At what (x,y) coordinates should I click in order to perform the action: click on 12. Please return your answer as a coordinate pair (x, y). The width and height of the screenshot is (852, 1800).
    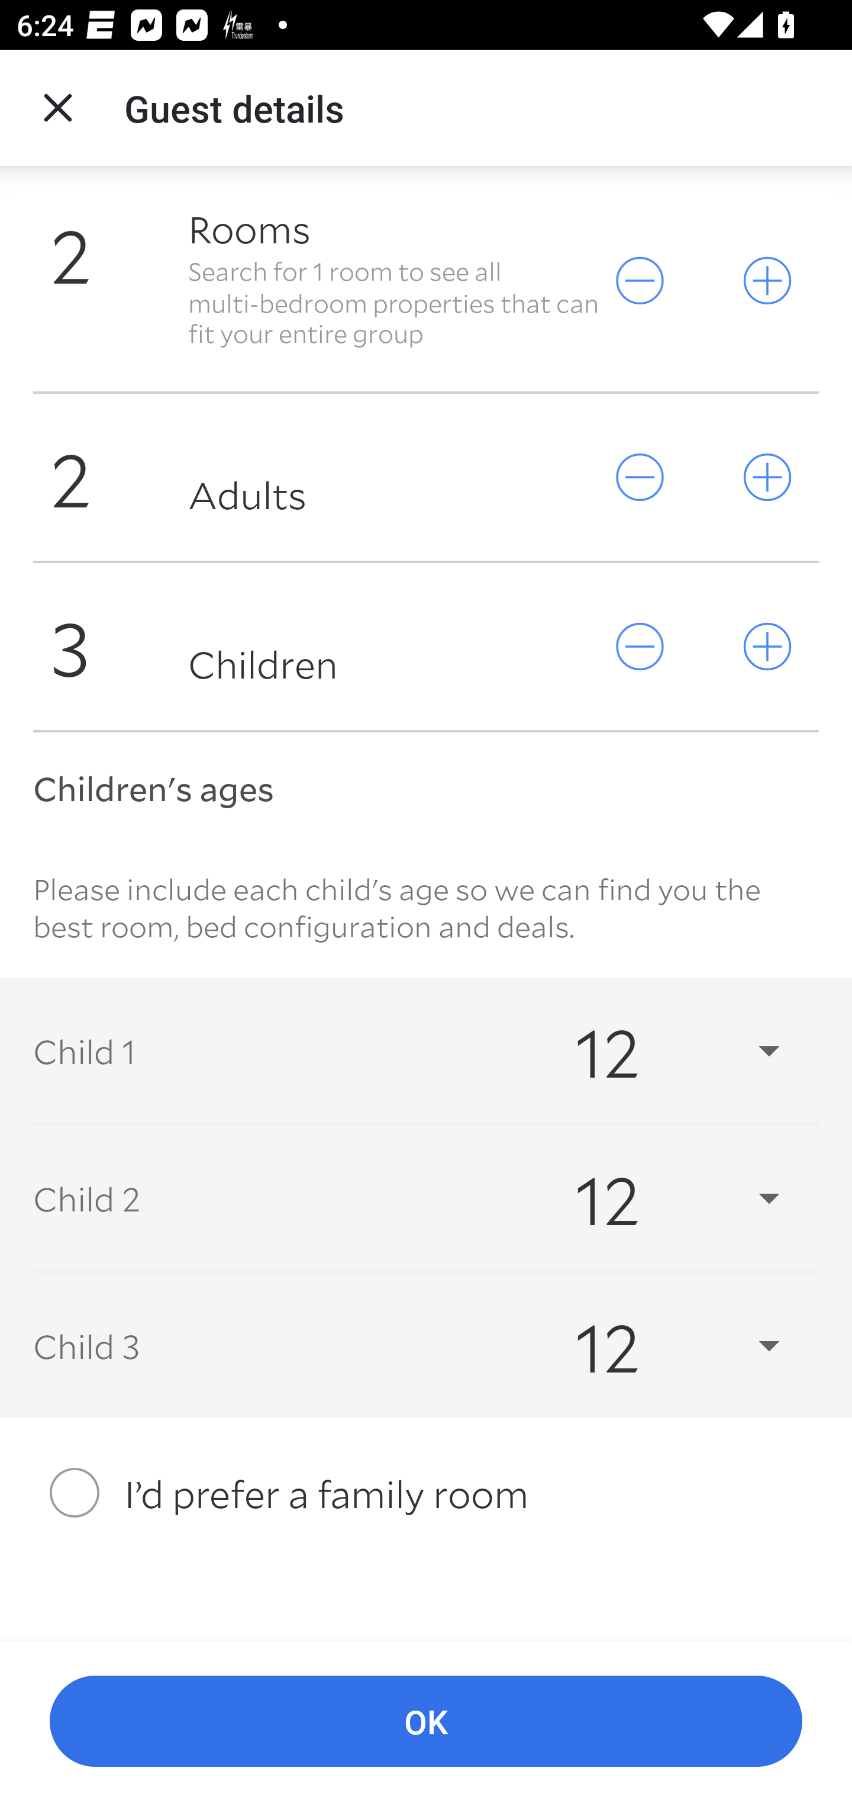
    Looking at the image, I should click on (657, 1345).